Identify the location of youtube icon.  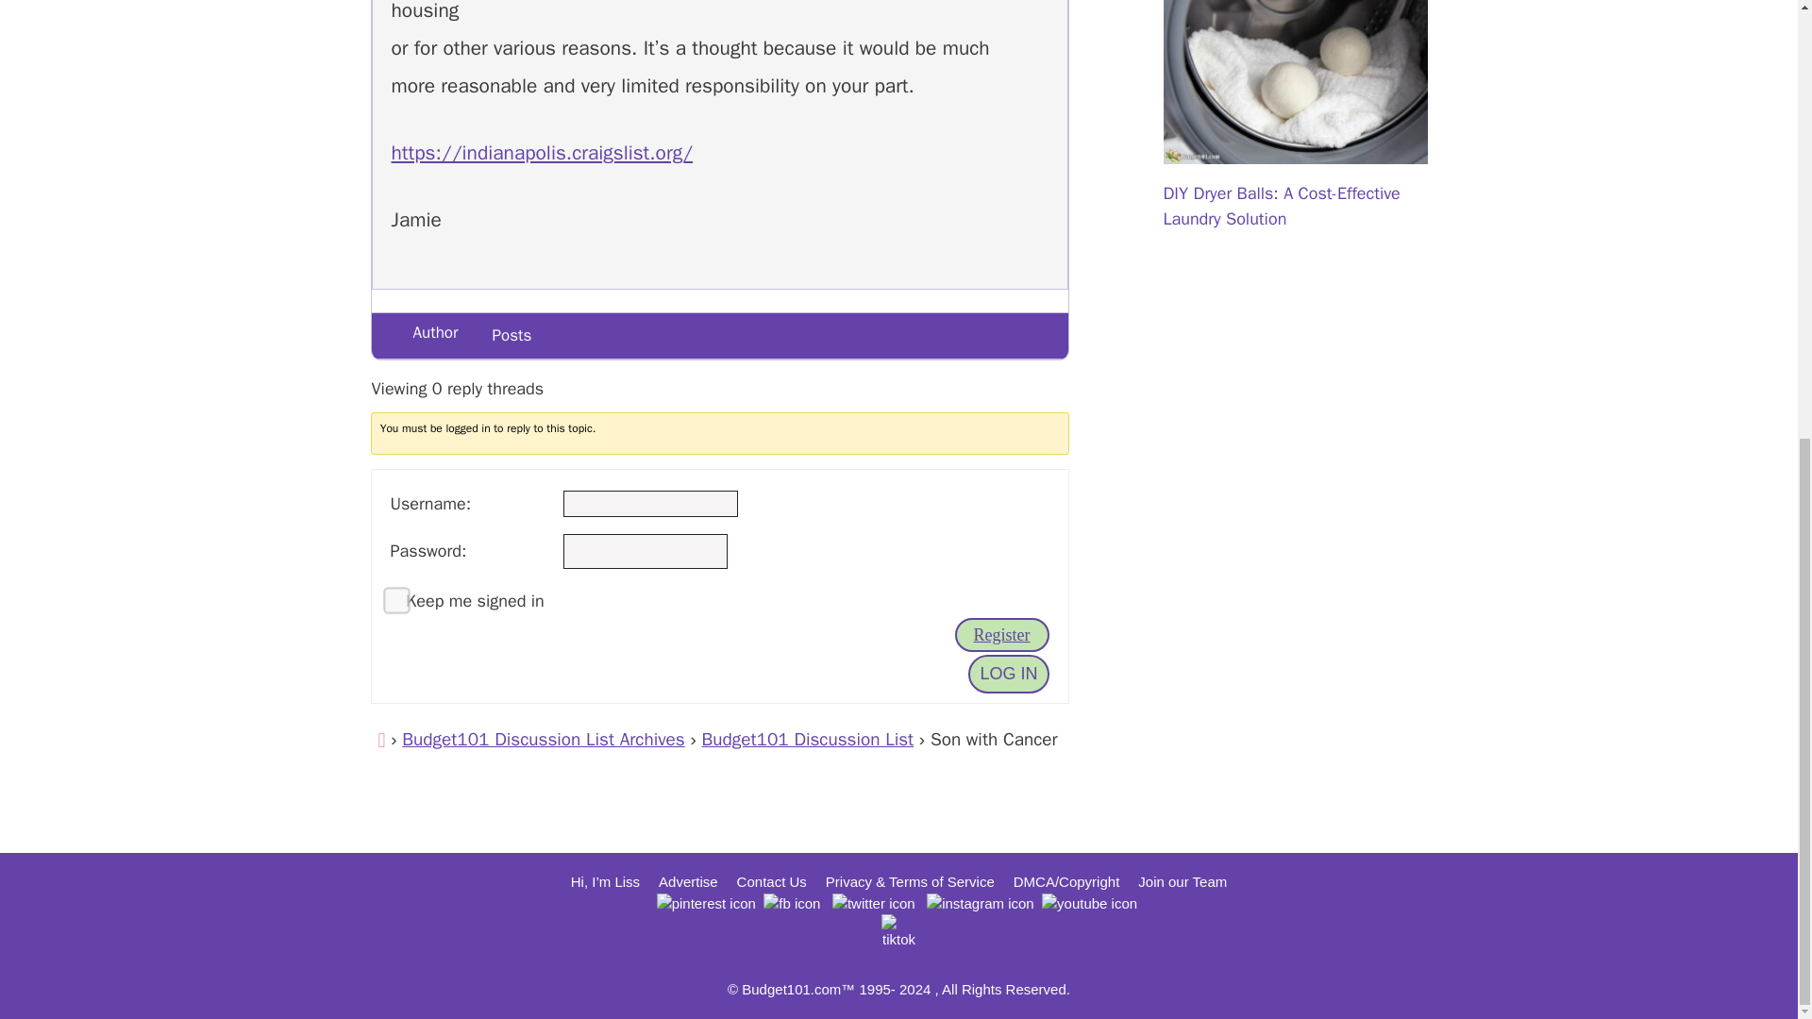
(1089, 904).